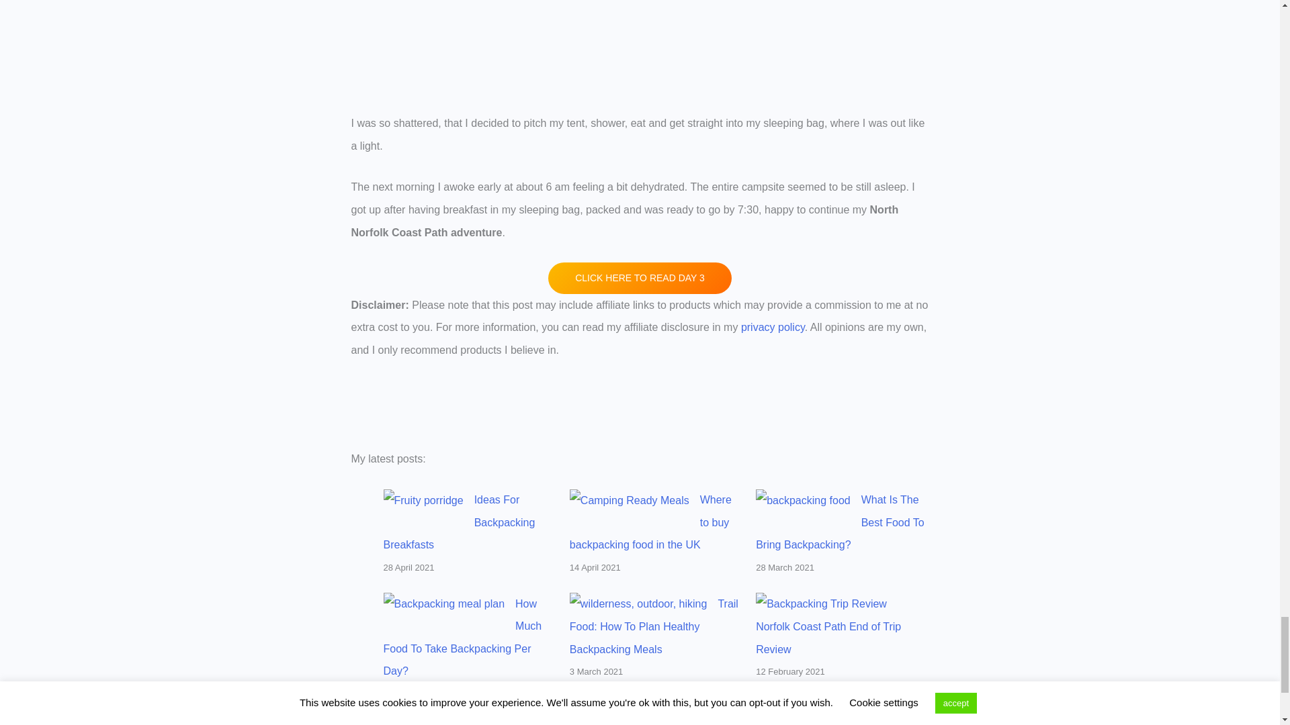 The height and width of the screenshot is (725, 1290). I want to click on How Much Food To Take Backpacking Per Day?, so click(462, 638).